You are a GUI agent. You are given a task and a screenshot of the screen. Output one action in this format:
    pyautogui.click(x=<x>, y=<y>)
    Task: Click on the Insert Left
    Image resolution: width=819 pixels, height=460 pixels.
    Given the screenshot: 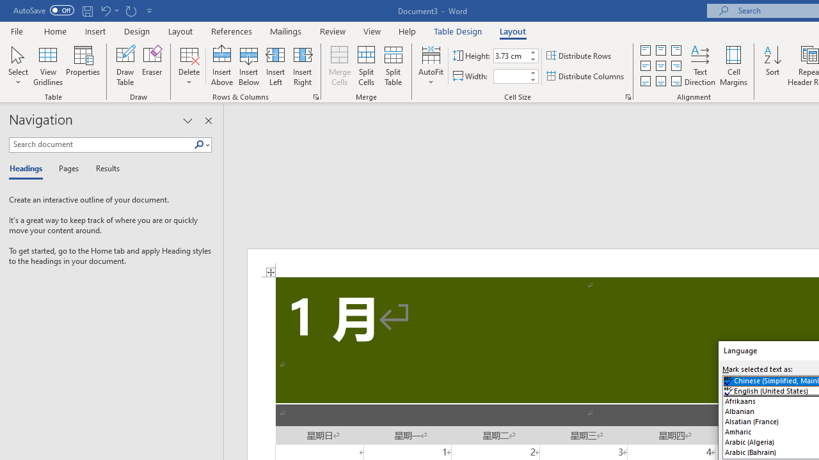 What is the action you would take?
    pyautogui.click(x=275, y=65)
    